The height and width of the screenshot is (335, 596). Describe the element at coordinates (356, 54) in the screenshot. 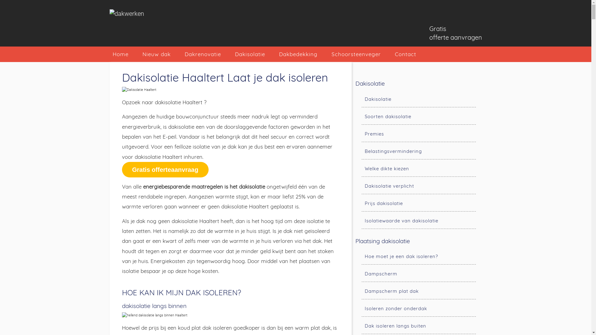

I see `Schoorsteenveger` at that location.